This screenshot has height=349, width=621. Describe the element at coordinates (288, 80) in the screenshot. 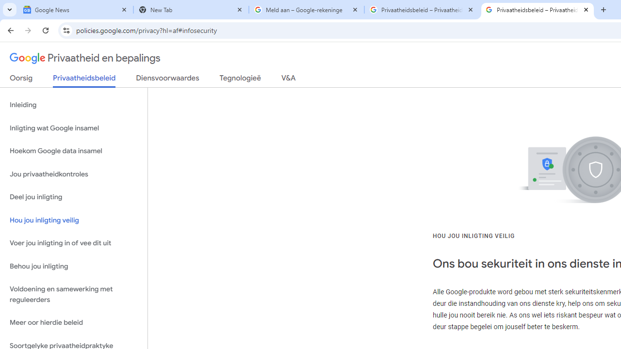

I see `V&A` at that location.